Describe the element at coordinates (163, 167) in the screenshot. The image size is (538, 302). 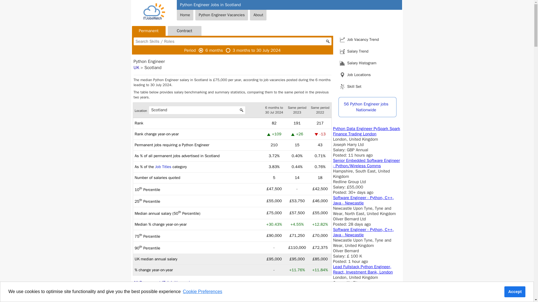
I see `Job Titles` at that location.